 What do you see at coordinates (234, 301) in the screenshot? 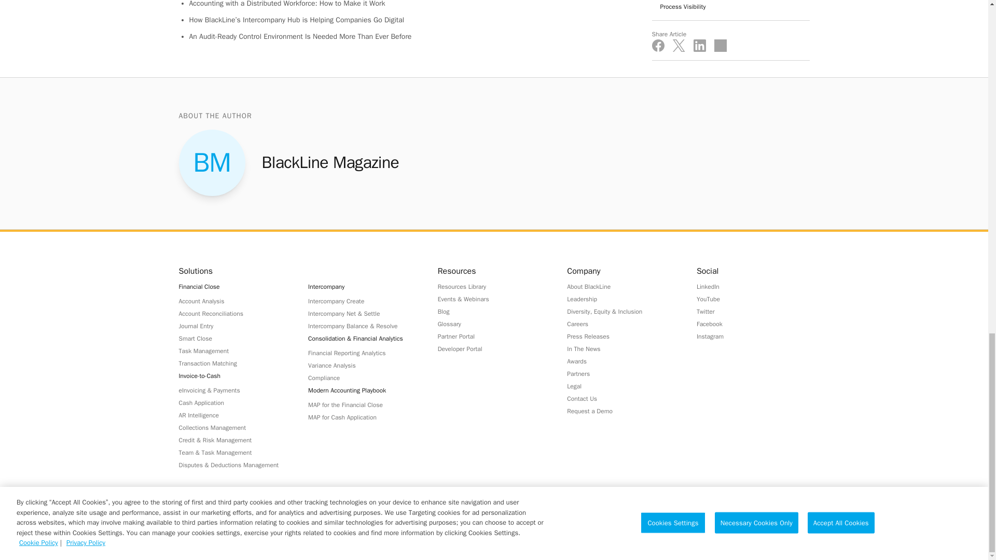
I see `Account Analysis` at bounding box center [234, 301].